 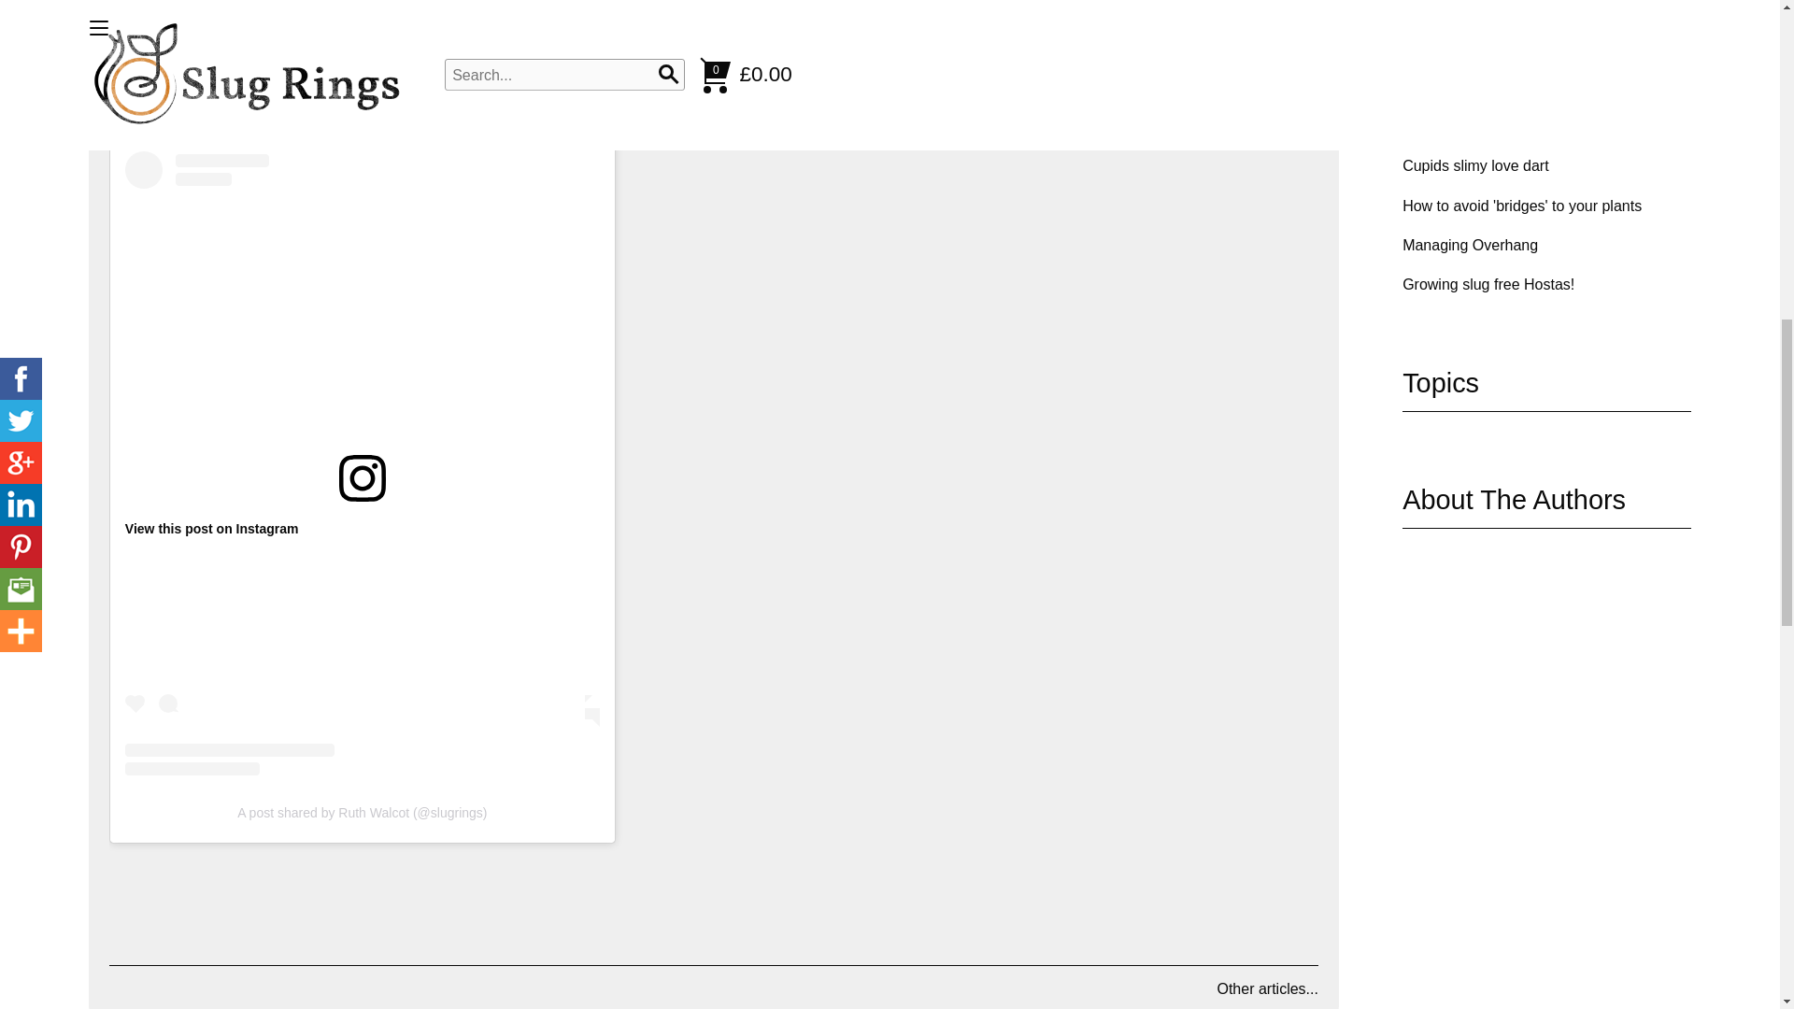 I want to click on Other articles..., so click(x=1266, y=988).